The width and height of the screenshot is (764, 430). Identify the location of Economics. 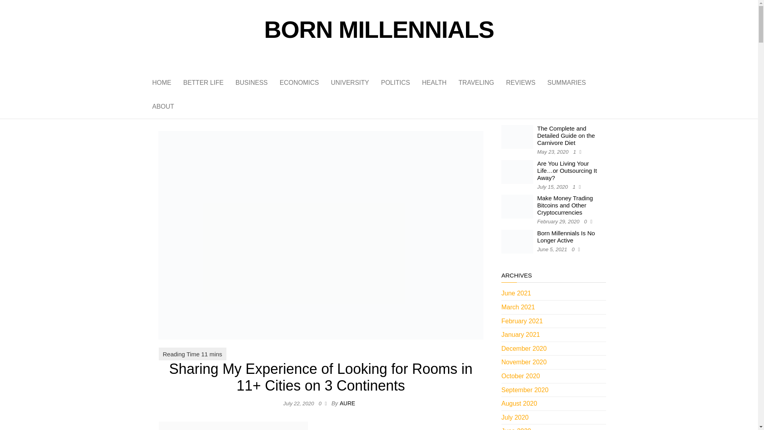
(299, 83).